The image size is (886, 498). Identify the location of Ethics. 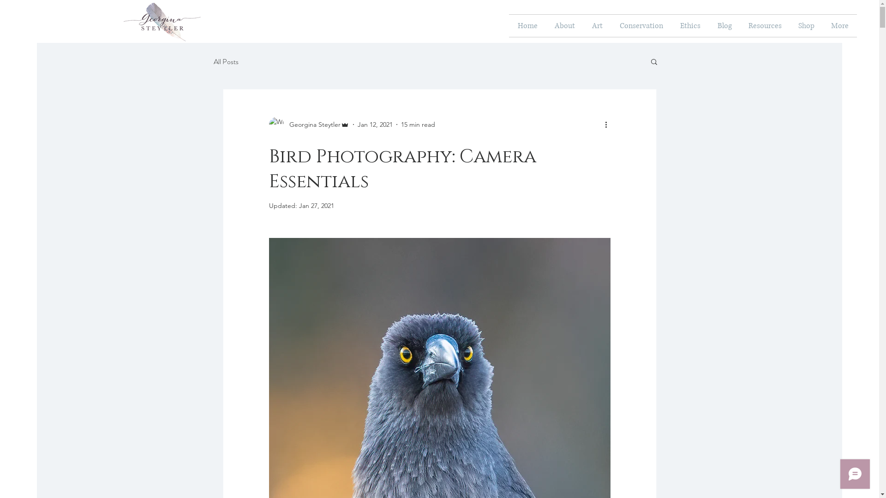
(690, 26).